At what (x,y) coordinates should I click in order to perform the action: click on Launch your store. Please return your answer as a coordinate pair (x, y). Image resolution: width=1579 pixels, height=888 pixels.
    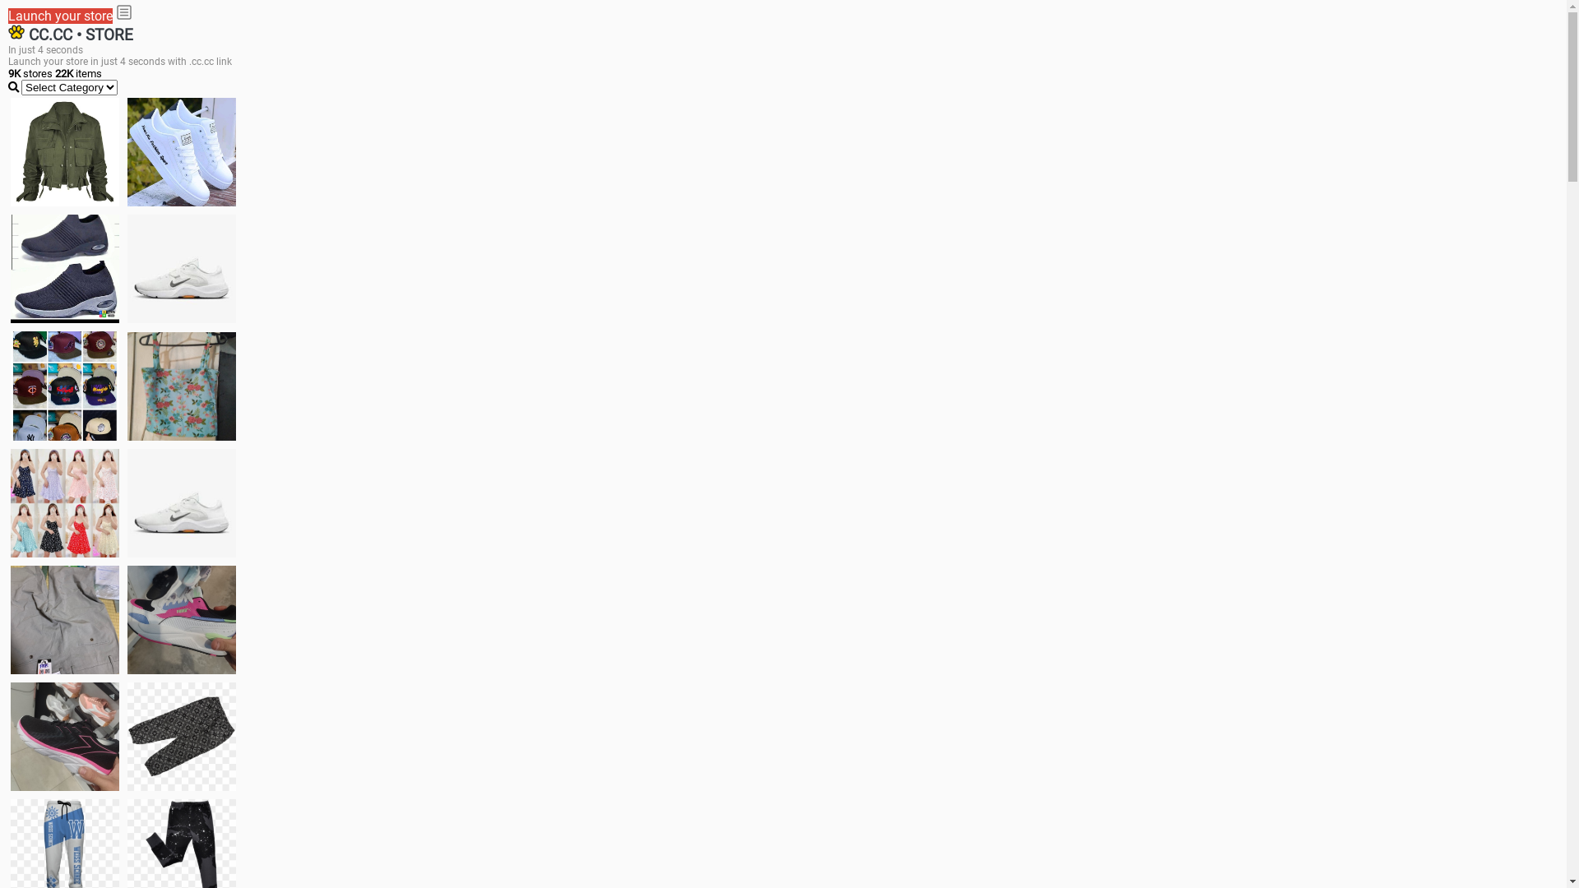
    Looking at the image, I should click on (61, 16).